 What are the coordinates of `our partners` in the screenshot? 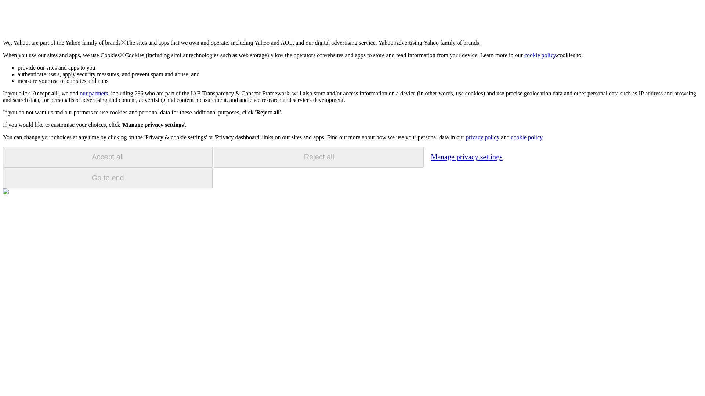 It's located at (93, 93).